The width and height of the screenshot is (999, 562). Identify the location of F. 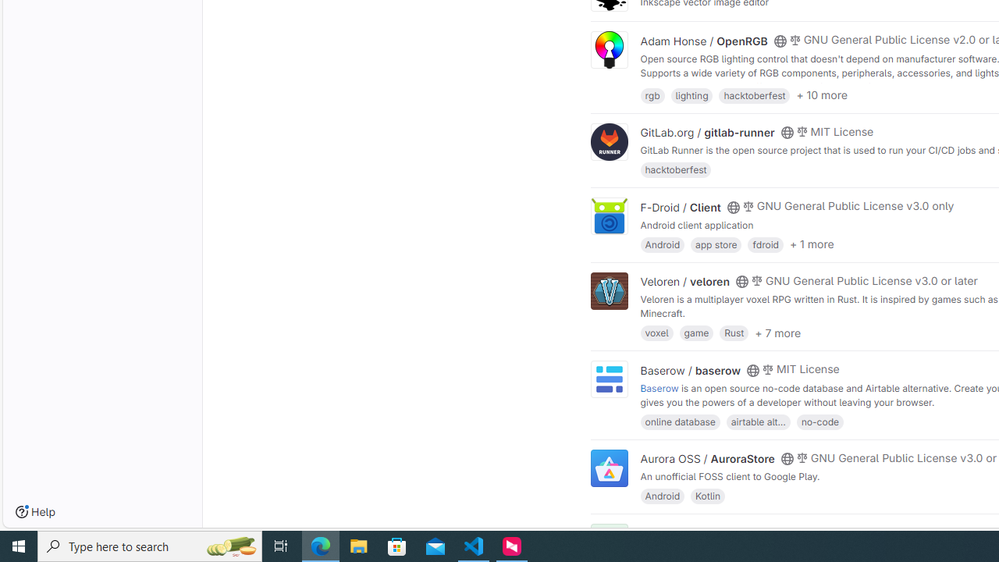
(609, 543).